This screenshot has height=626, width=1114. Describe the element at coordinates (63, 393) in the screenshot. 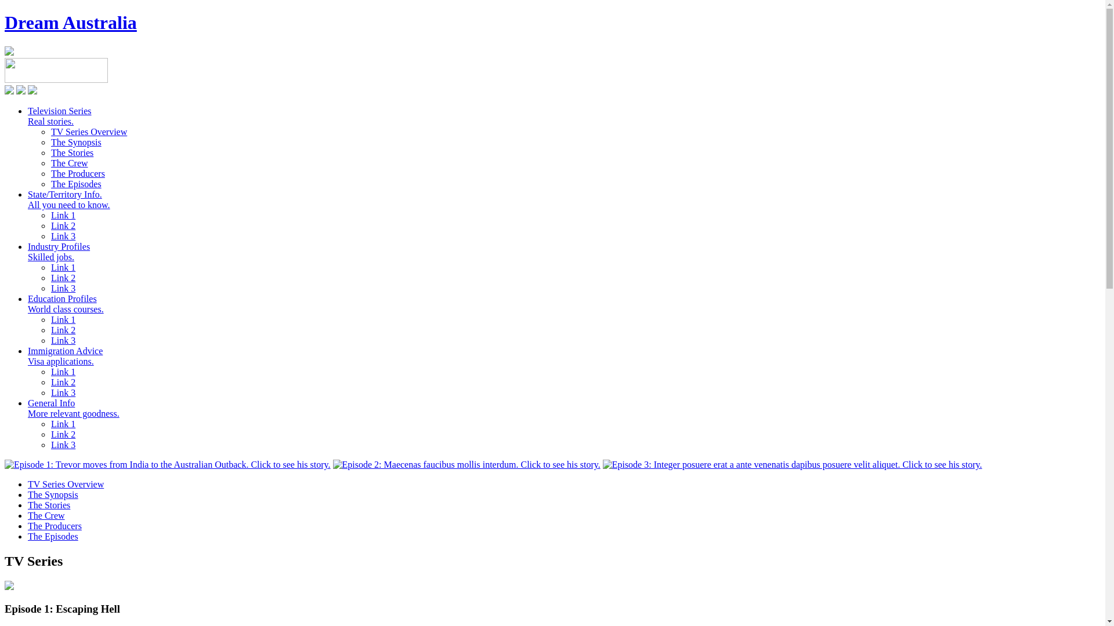

I see `Link 3` at that location.